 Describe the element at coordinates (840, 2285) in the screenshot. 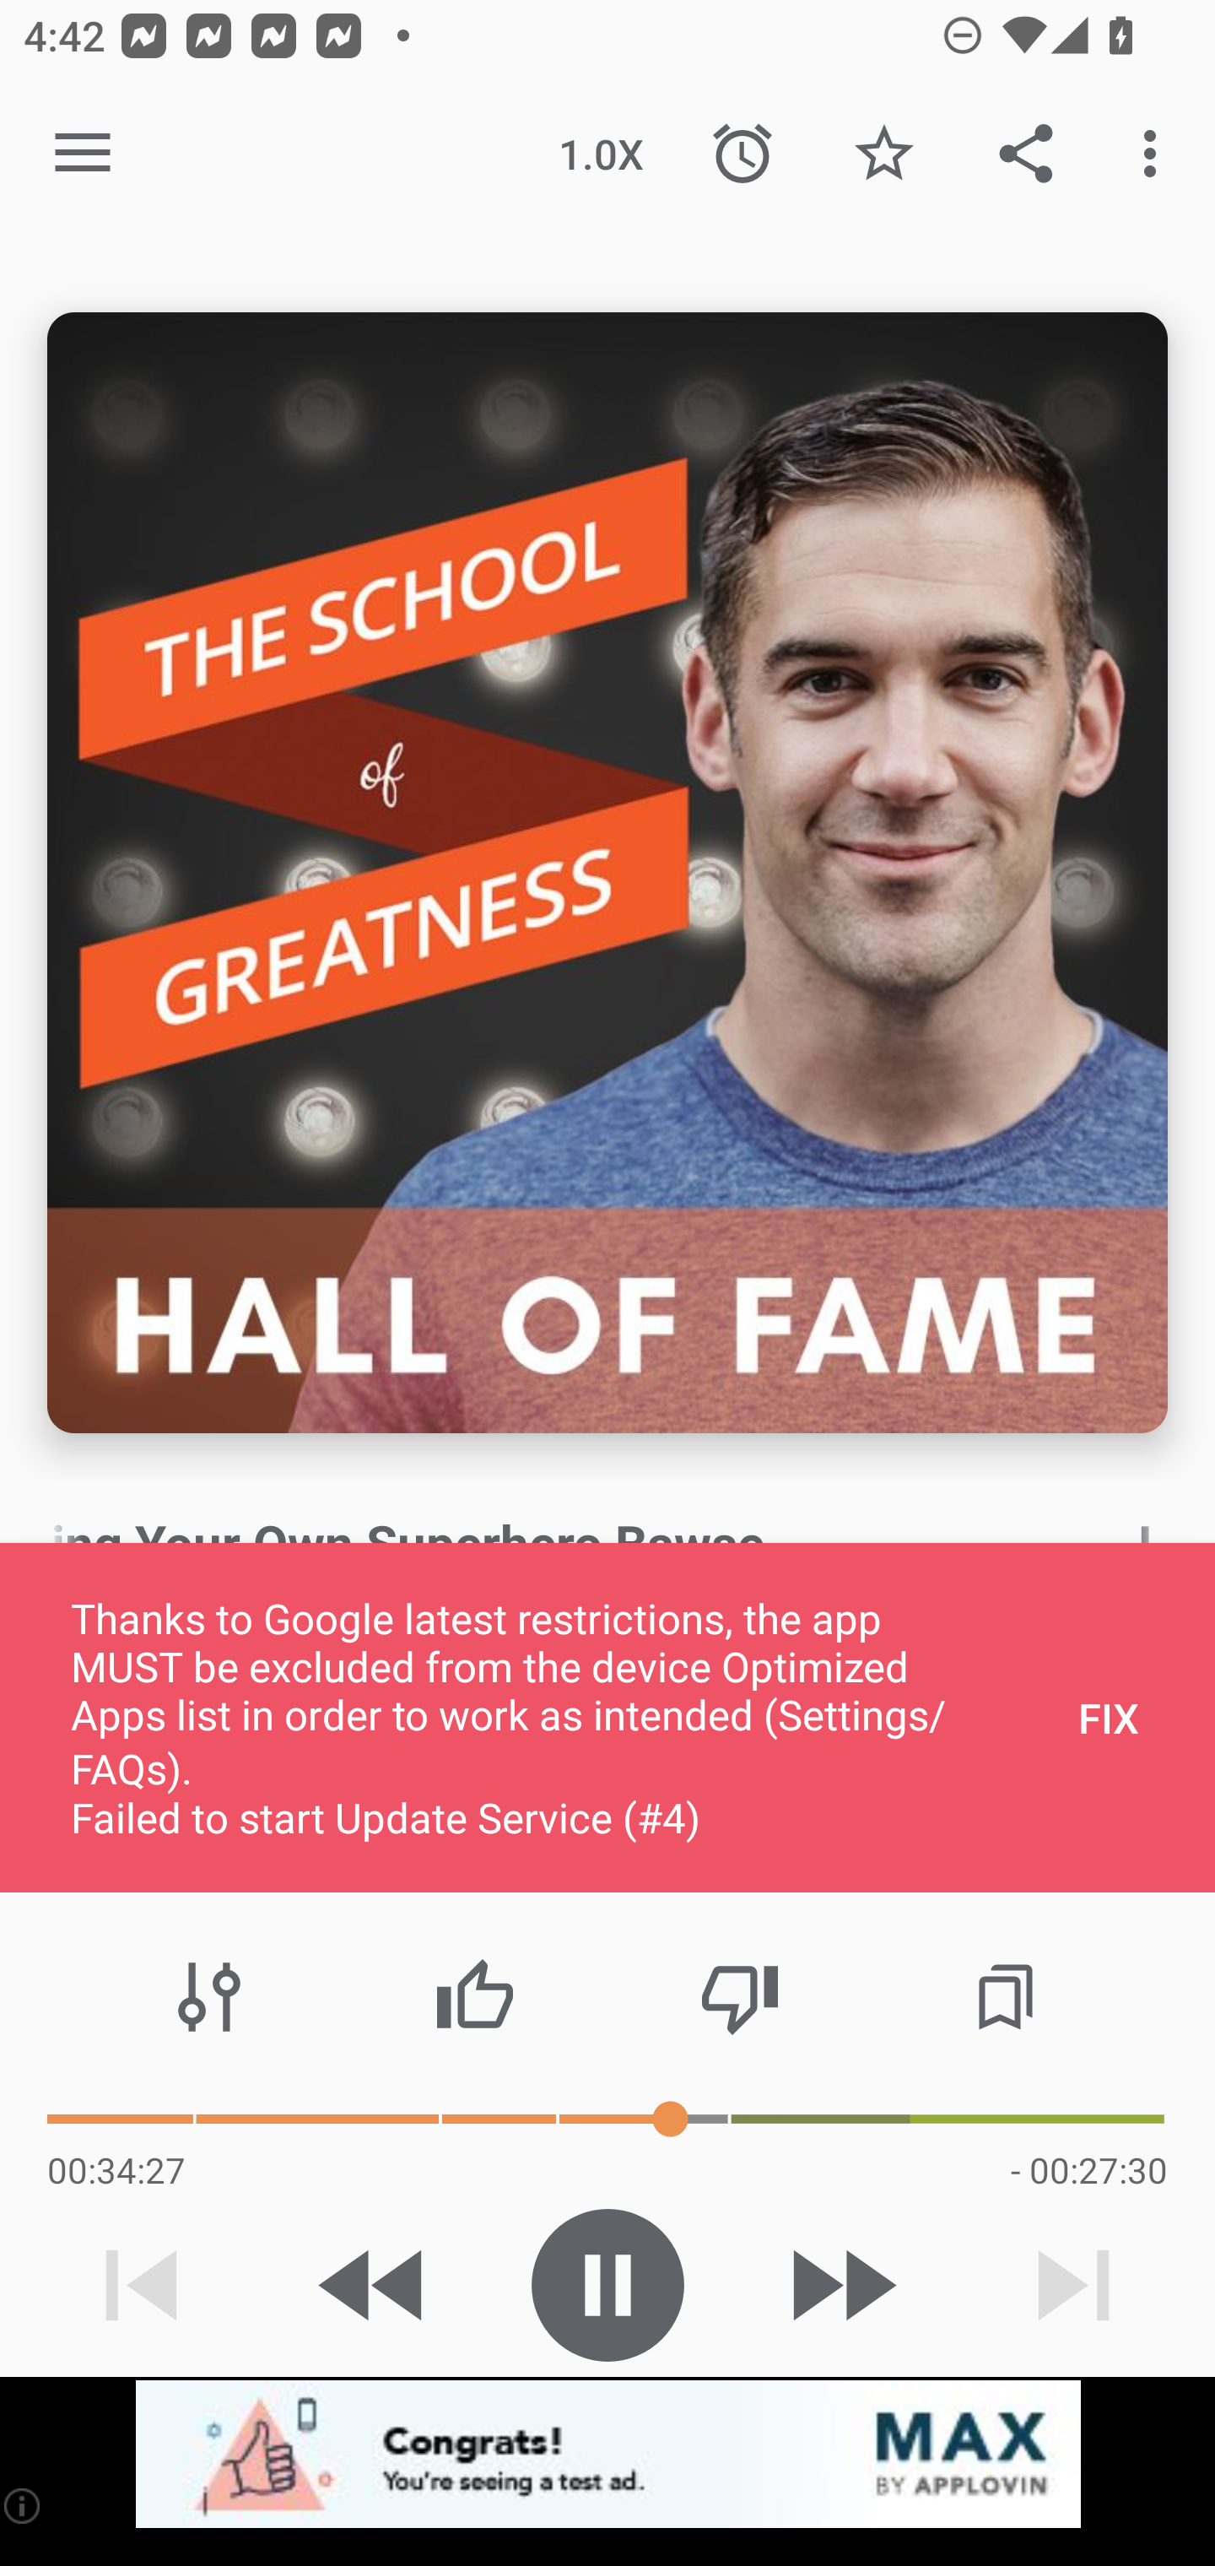

I see `Skip 30s forward` at that location.